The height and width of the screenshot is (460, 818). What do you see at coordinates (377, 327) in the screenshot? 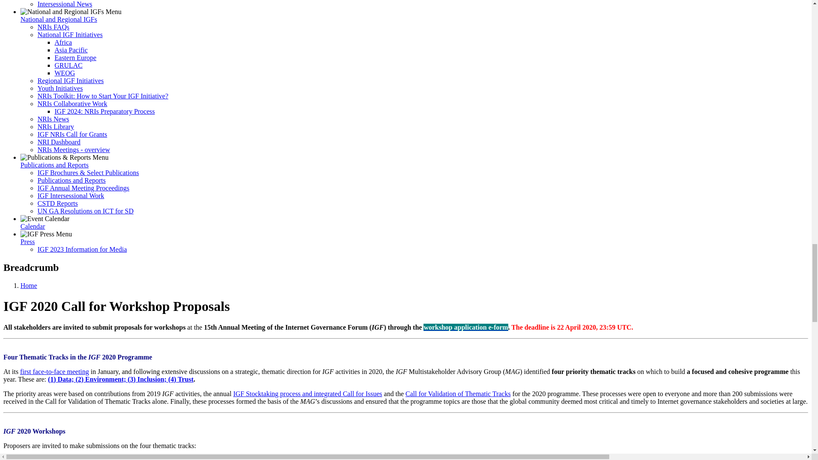
I see `Internet Governance Forum ` at bounding box center [377, 327].